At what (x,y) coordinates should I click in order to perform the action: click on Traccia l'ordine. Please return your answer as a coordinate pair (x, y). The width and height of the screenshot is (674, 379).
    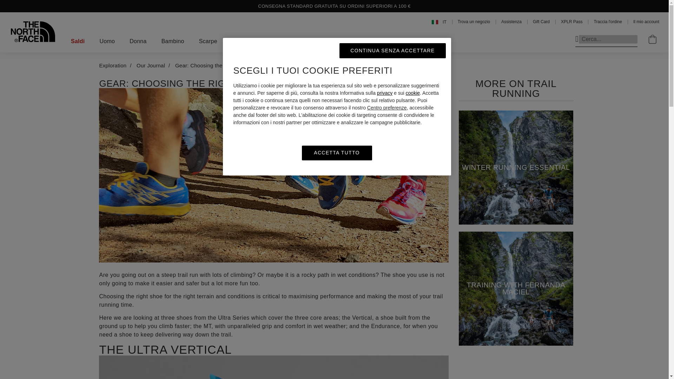
    Looking at the image, I should click on (608, 22).